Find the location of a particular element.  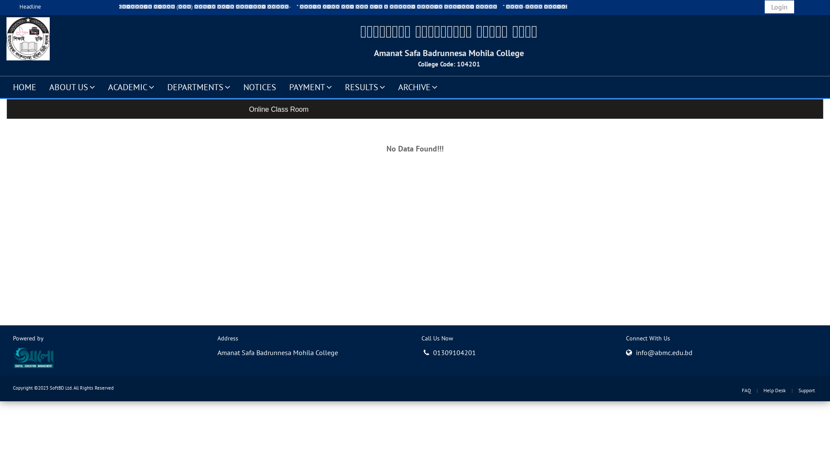

01309104201 is located at coordinates (450, 352).